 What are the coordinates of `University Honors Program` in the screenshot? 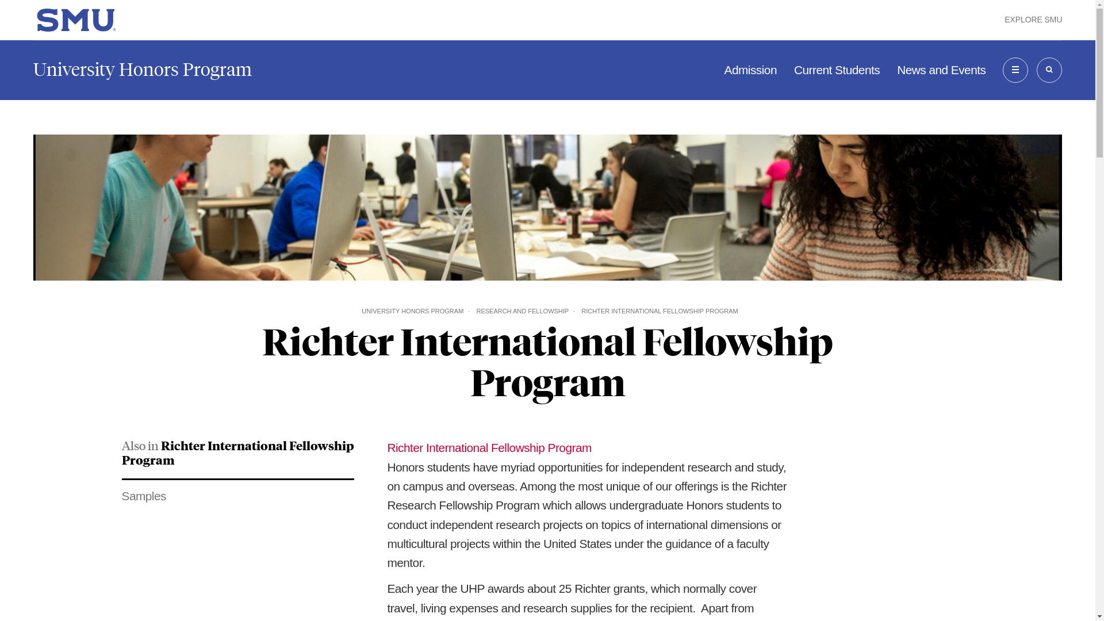 It's located at (142, 70).